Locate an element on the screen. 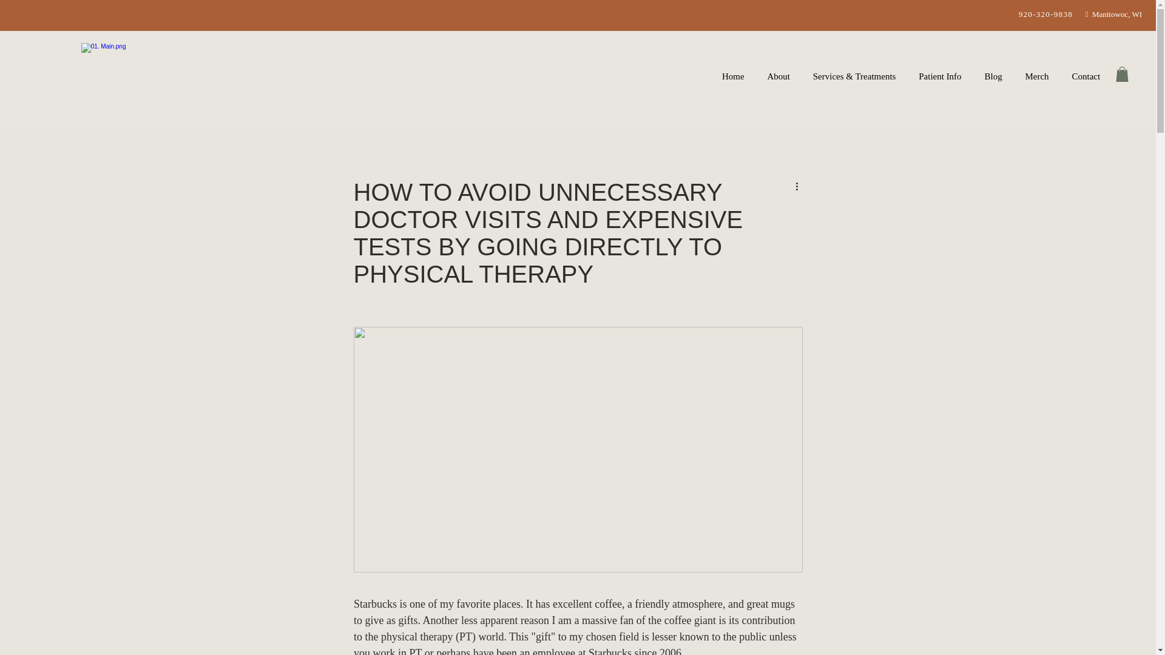 The height and width of the screenshot is (655, 1165). Home is located at coordinates (733, 76).